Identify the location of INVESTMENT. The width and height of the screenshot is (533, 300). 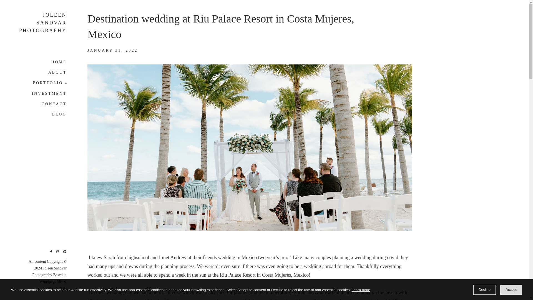
(49, 93).